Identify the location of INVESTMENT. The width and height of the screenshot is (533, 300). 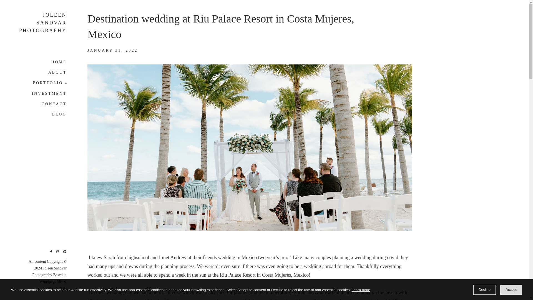
(49, 93).